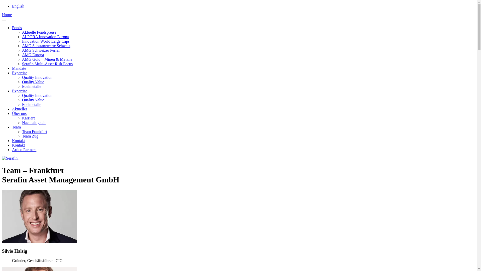 The height and width of the screenshot is (271, 481). I want to click on Fonds, so click(17, 28).